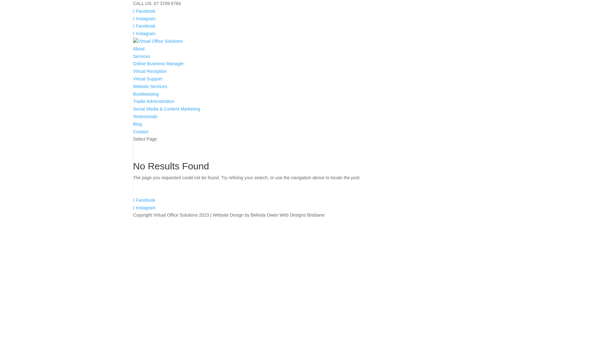 Image resolution: width=608 pixels, height=342 pixels. Describe the element at coordinates (141, 132) in the screenshot. I see `Contact` at that location.